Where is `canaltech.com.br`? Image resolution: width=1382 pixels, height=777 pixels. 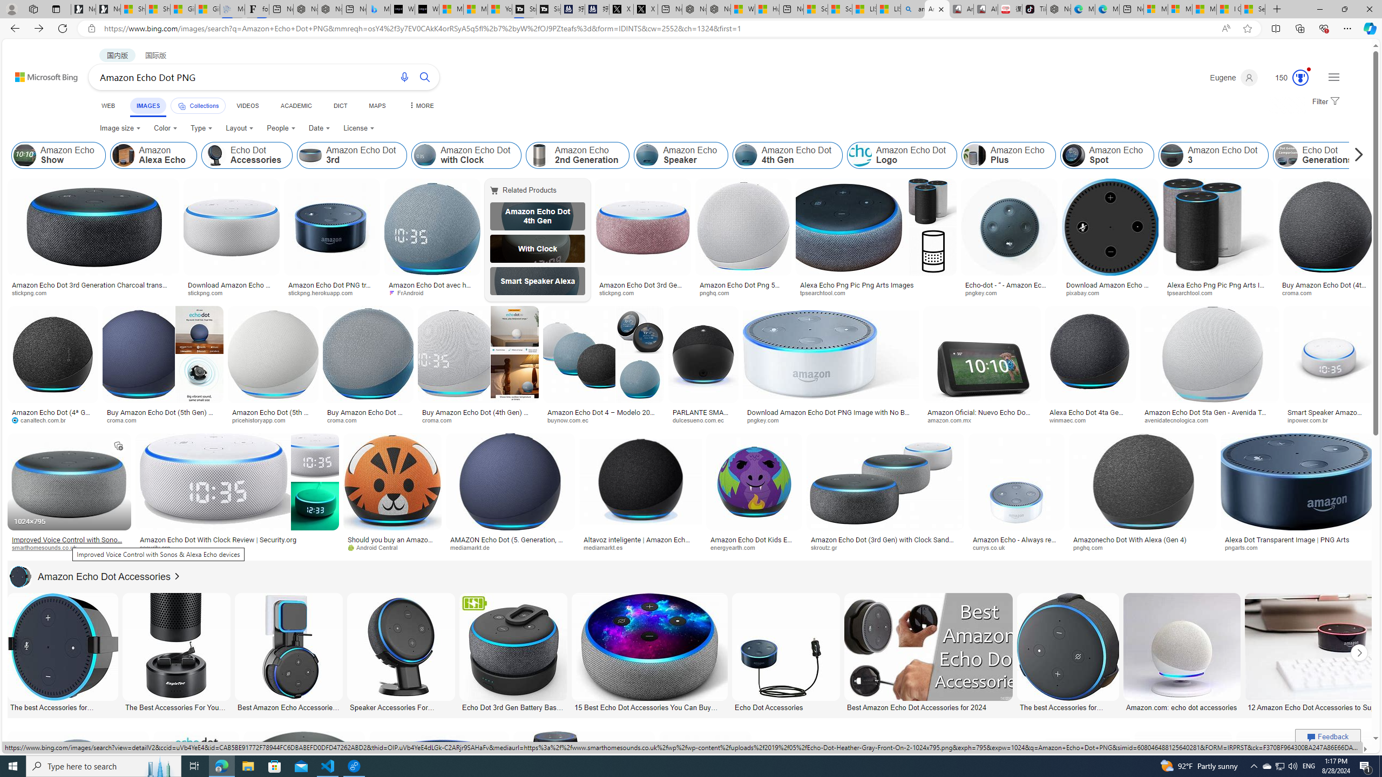 canaltech.com.br is located at coordinates (43, 420).